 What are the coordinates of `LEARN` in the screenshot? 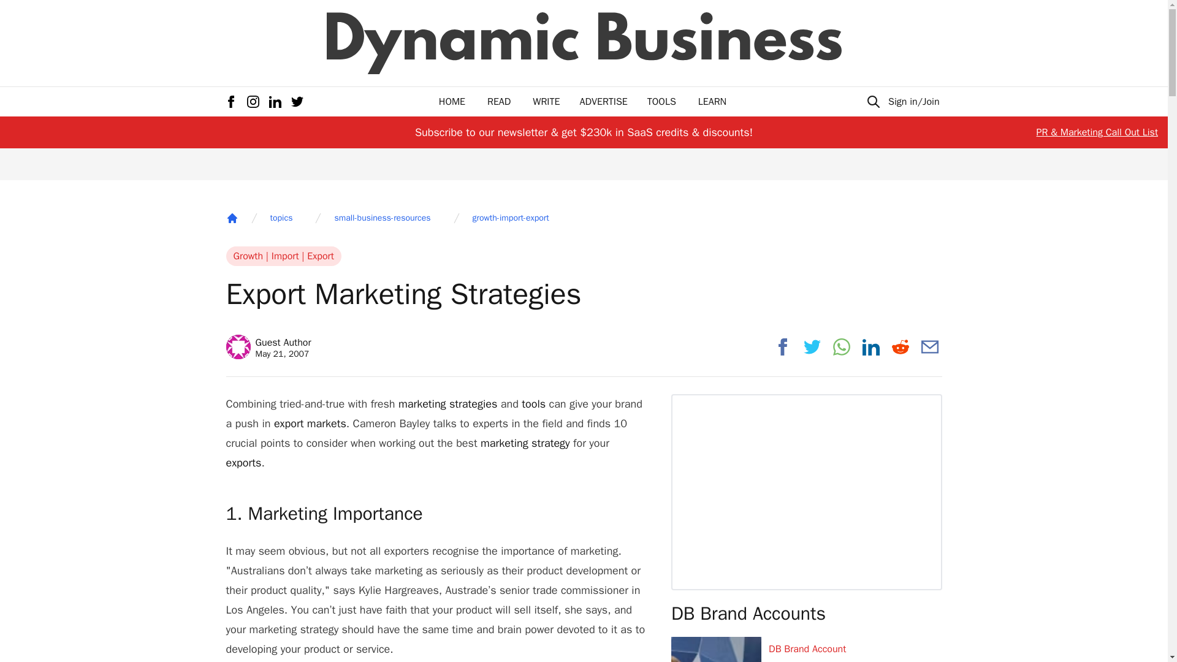 It's located at (712, 102).